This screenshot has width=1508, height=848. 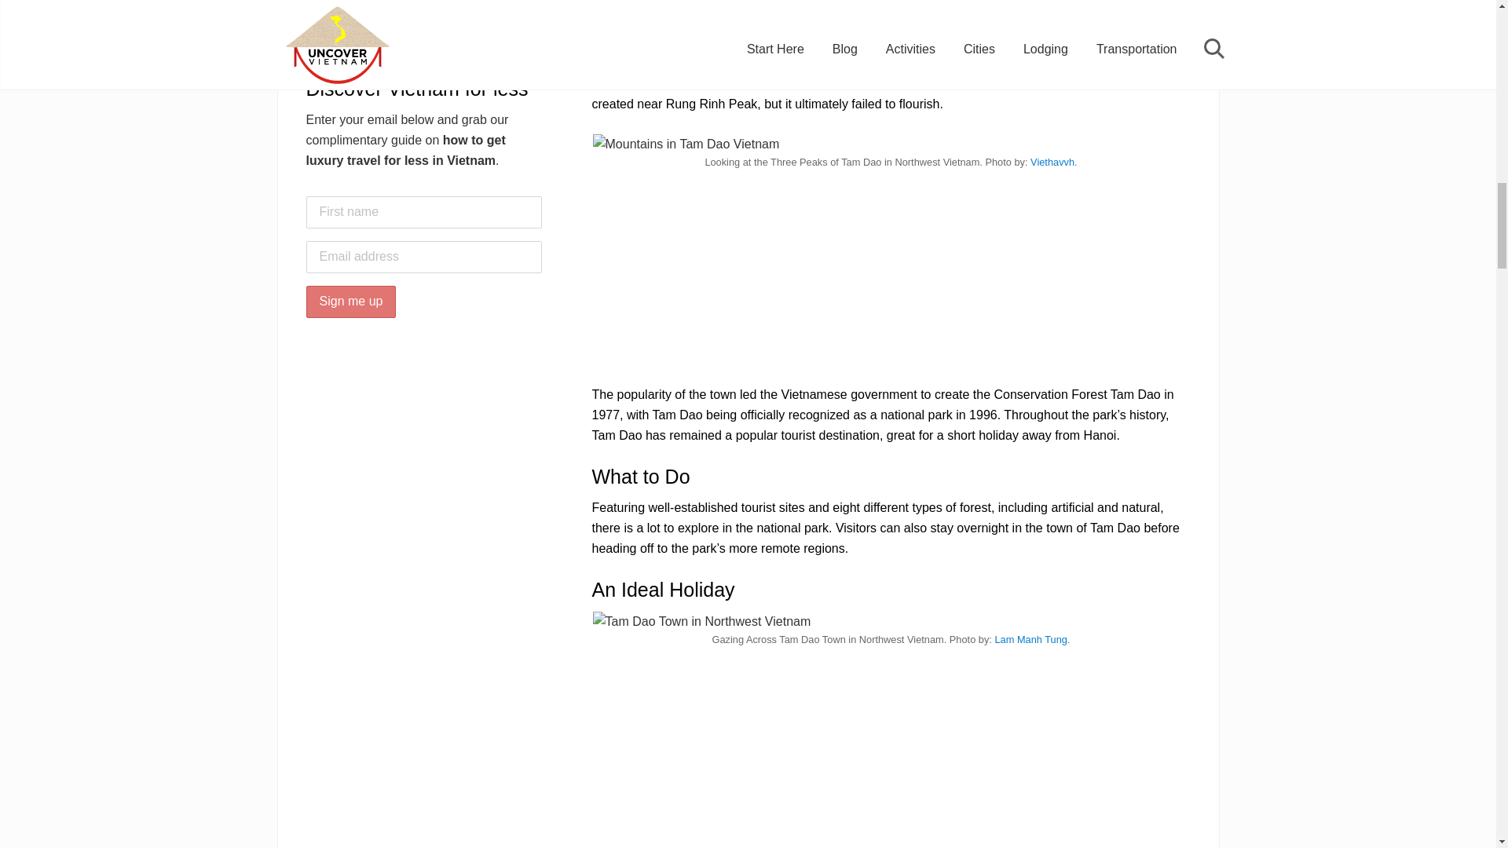 What do you see at coordinates (1052, 162) in the screenshot?
I see `Viethavvh` at bounding box center [1052, 162].